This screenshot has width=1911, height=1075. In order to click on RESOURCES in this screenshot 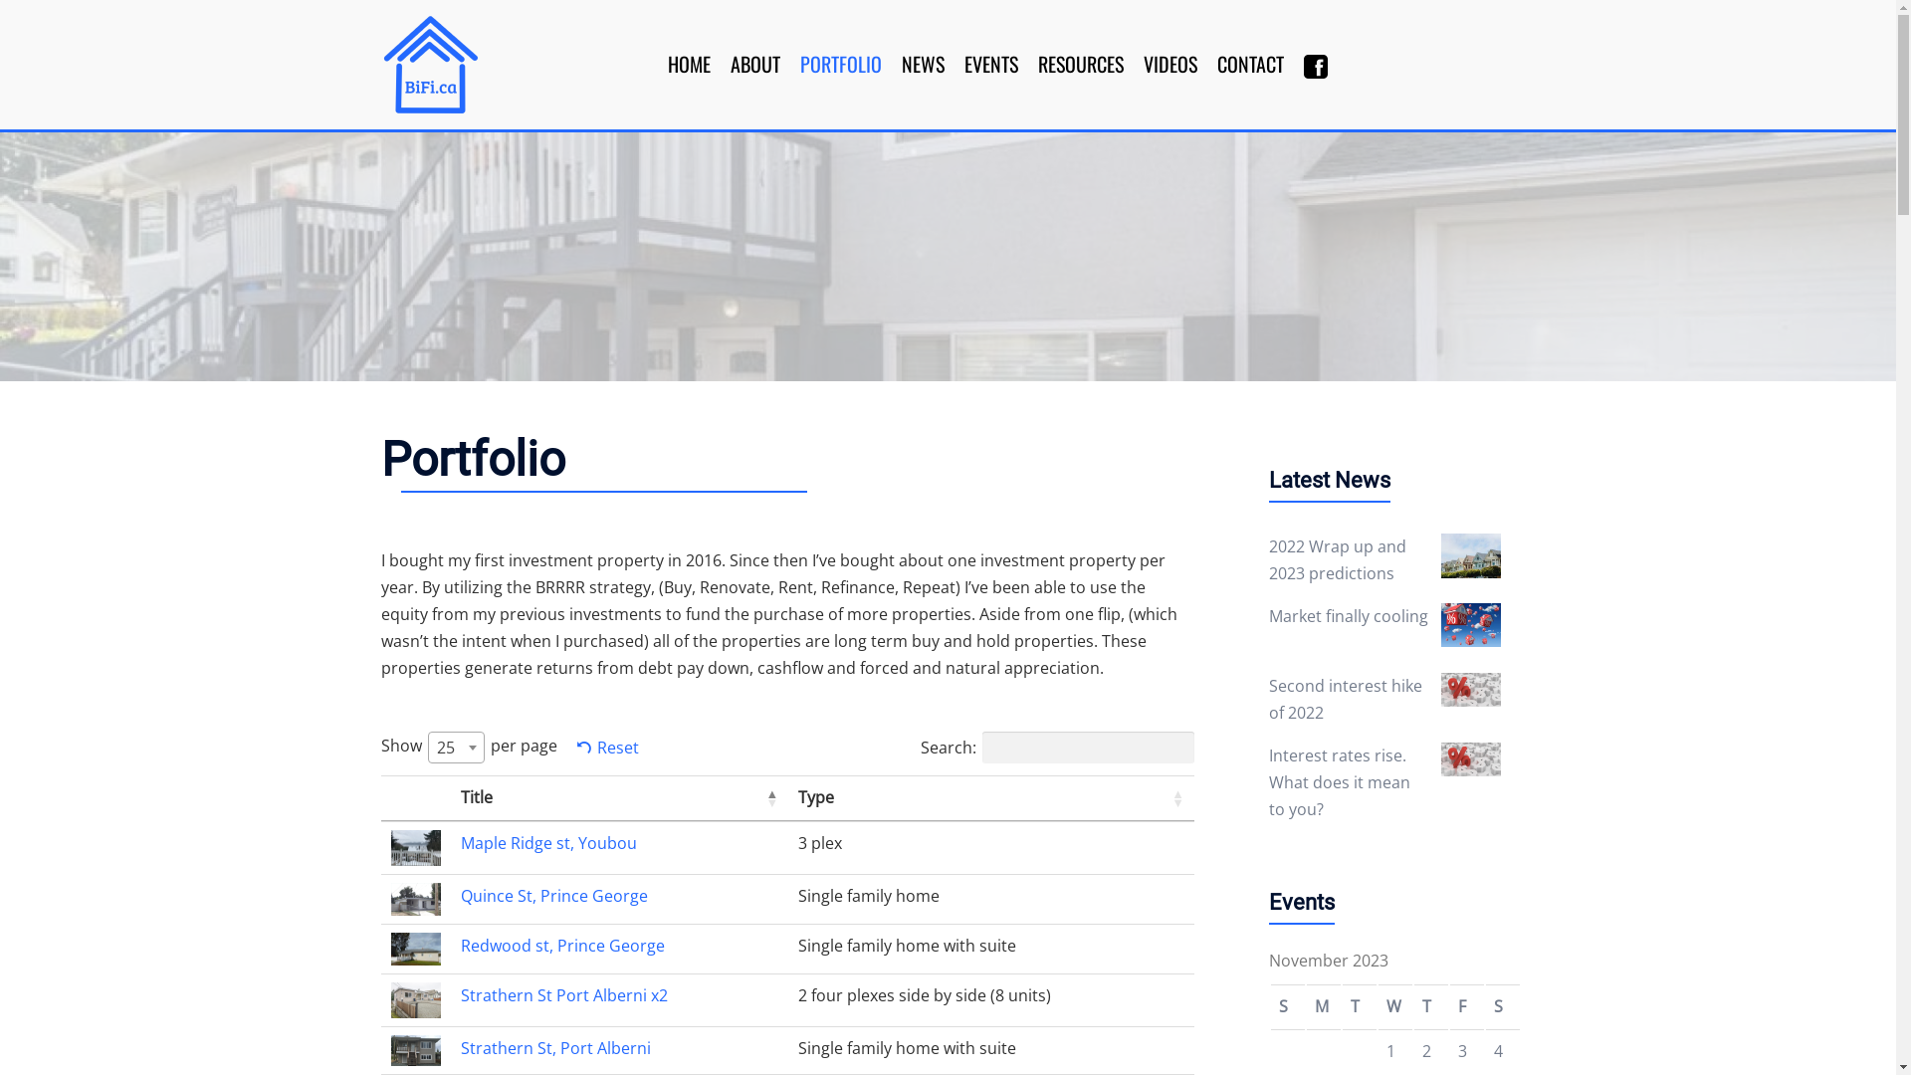, I will do `click(1081, 65)`.